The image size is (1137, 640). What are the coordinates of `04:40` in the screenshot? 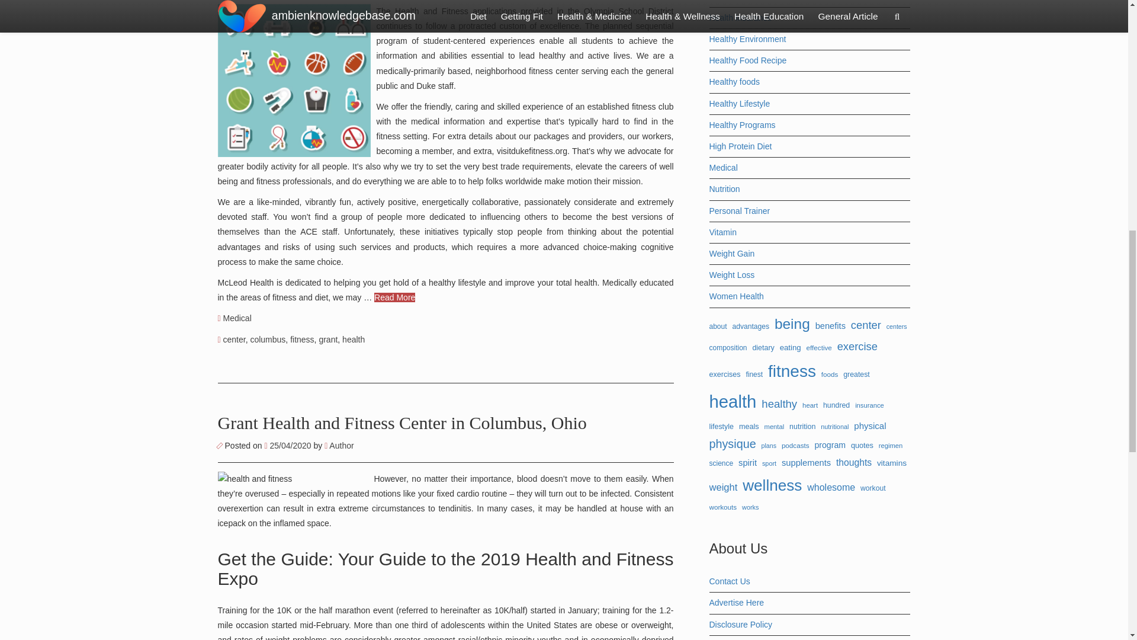 It's located at (288, 446).